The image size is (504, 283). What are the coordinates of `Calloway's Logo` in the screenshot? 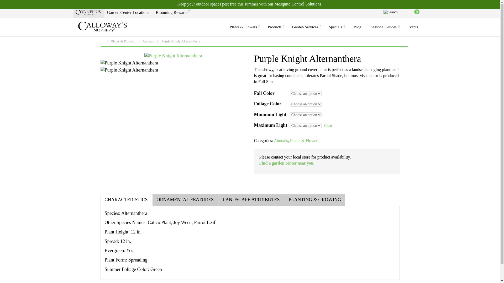 It's located at (101, 27).